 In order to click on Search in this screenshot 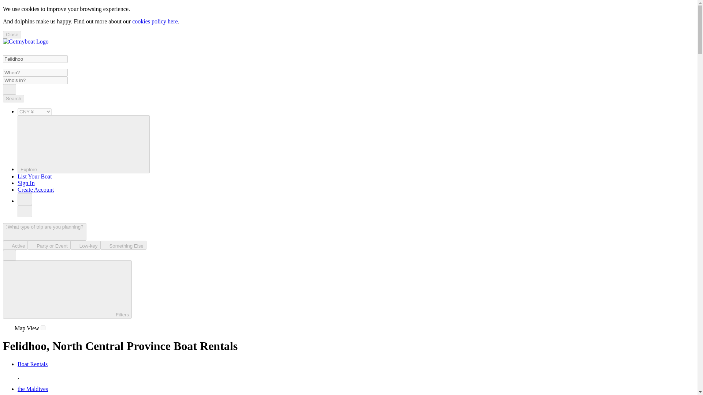, I will do `click(10, 89)`.